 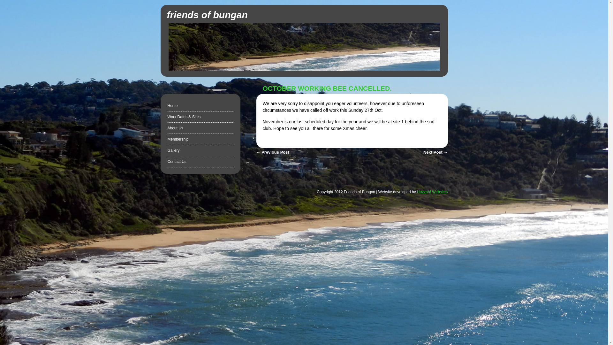 What do you see at coordinates (175, 128) in the screenshot?
I see `About Us` at bounding box center [175, 128].